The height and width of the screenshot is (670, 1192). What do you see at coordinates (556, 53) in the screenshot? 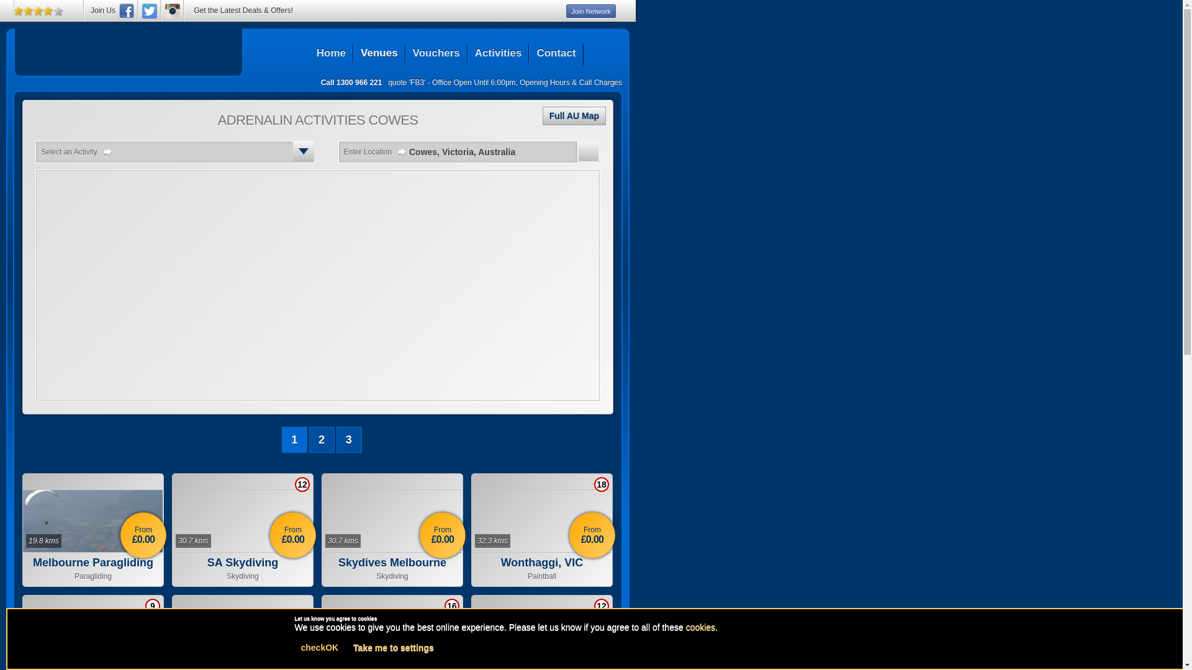
I see `Contact` at bounding box center [556, 53].